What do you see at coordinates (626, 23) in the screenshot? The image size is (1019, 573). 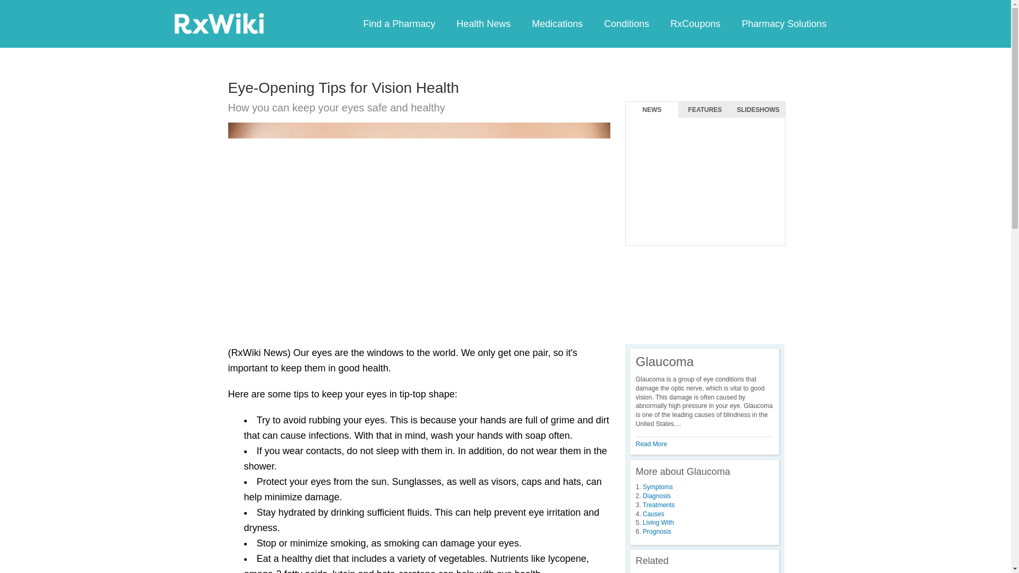 I see `Conditions` at bounding box center [626, 23].